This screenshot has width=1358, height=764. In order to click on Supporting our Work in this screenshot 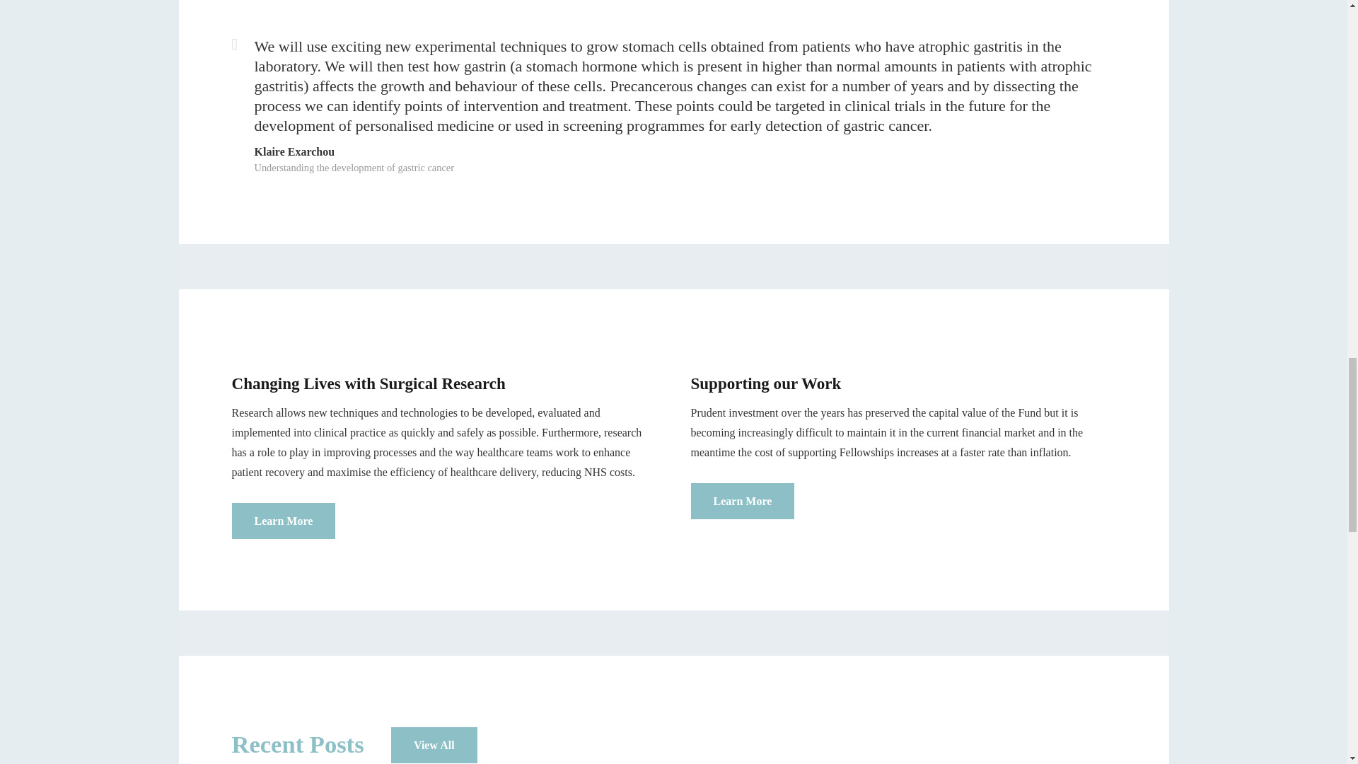, I will do `click(742, 501)`.